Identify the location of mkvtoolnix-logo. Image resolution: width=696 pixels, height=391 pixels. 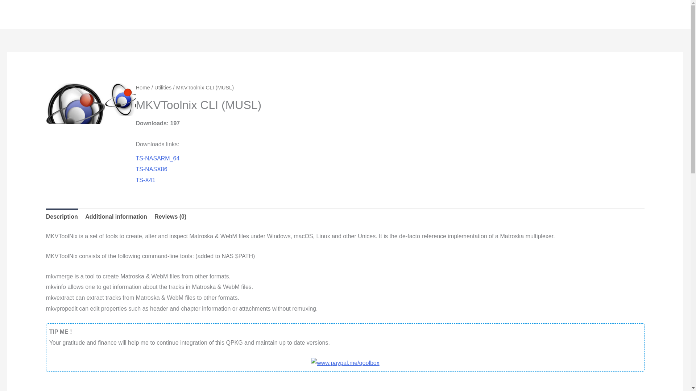
(75, 112).